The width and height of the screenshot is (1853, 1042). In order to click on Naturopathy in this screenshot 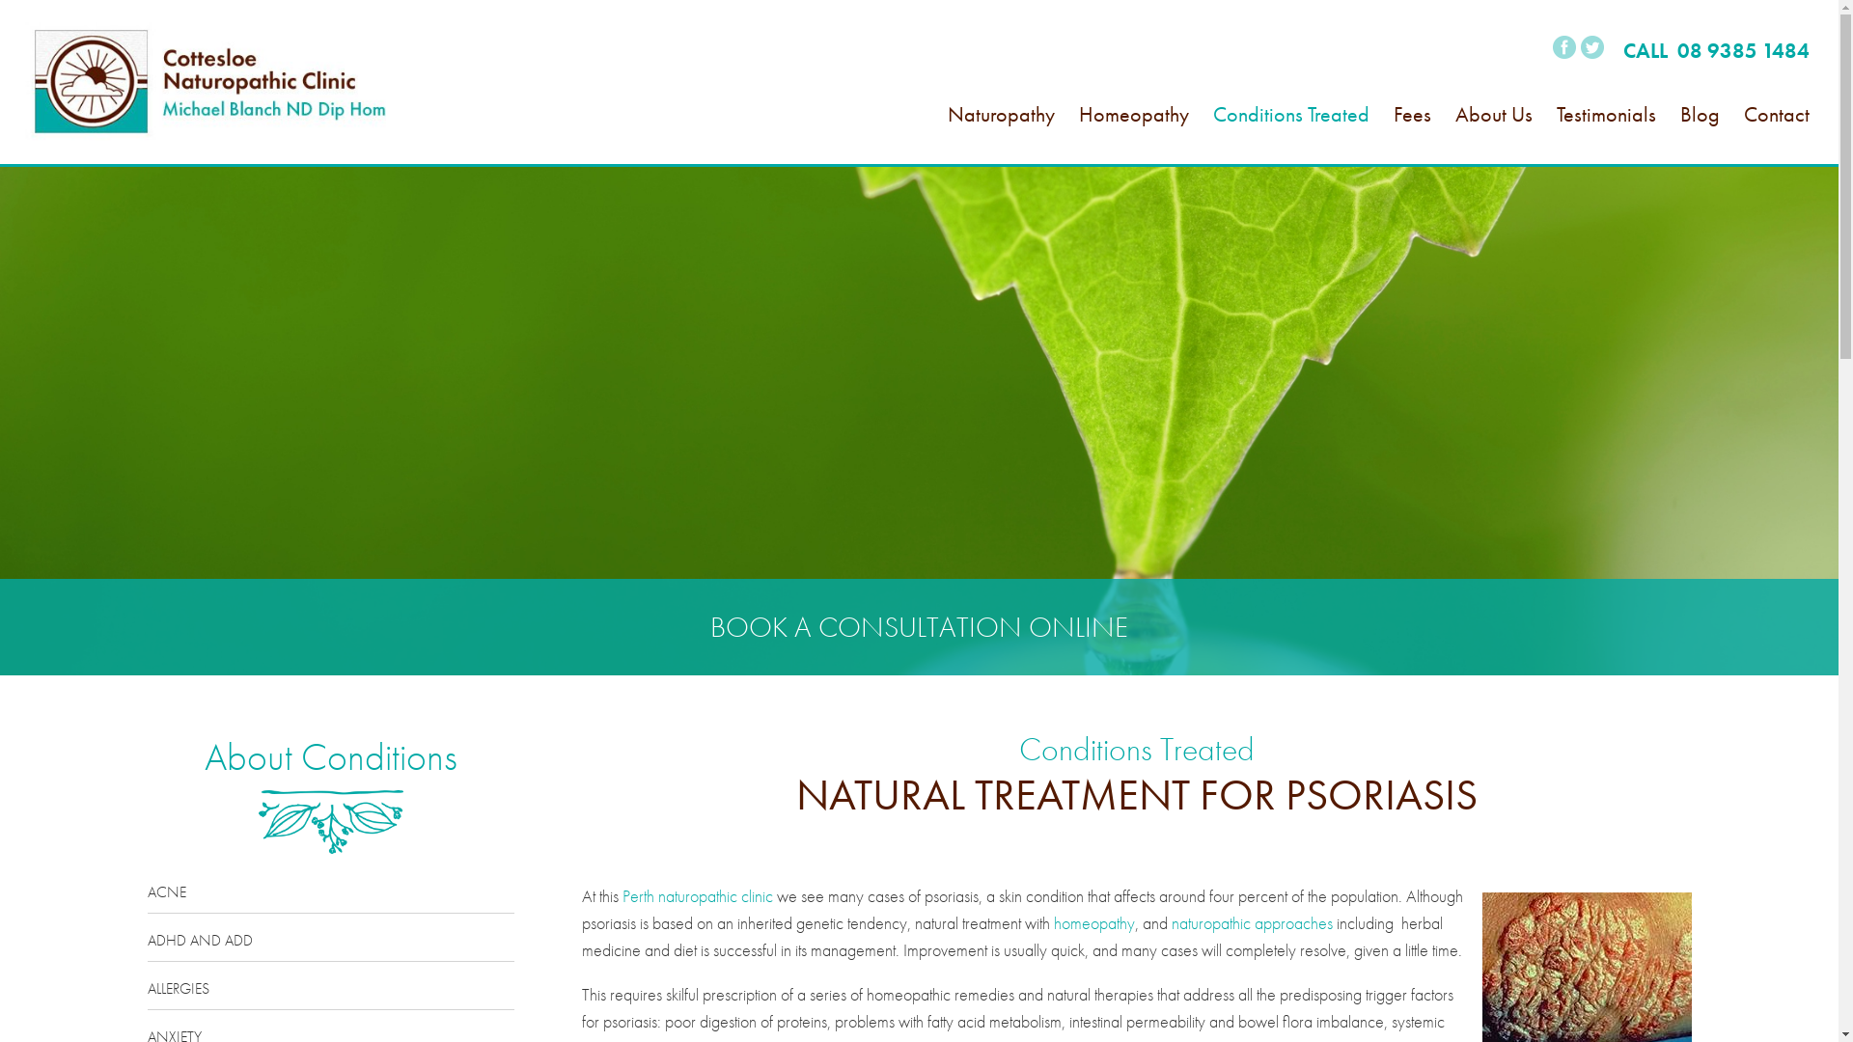, I will do `click(1002, 136)`.